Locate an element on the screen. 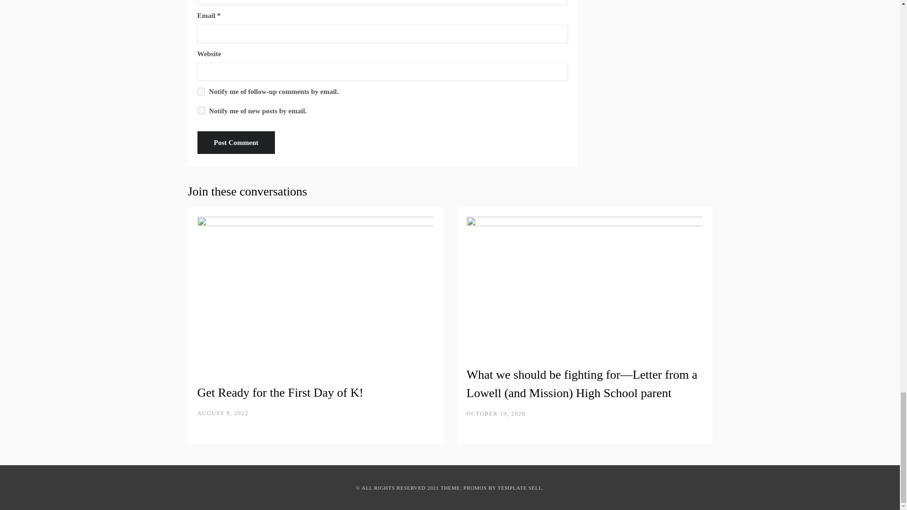 This screenshot has height=510, width=907. Post Comment is located at coordinates (236, 143).